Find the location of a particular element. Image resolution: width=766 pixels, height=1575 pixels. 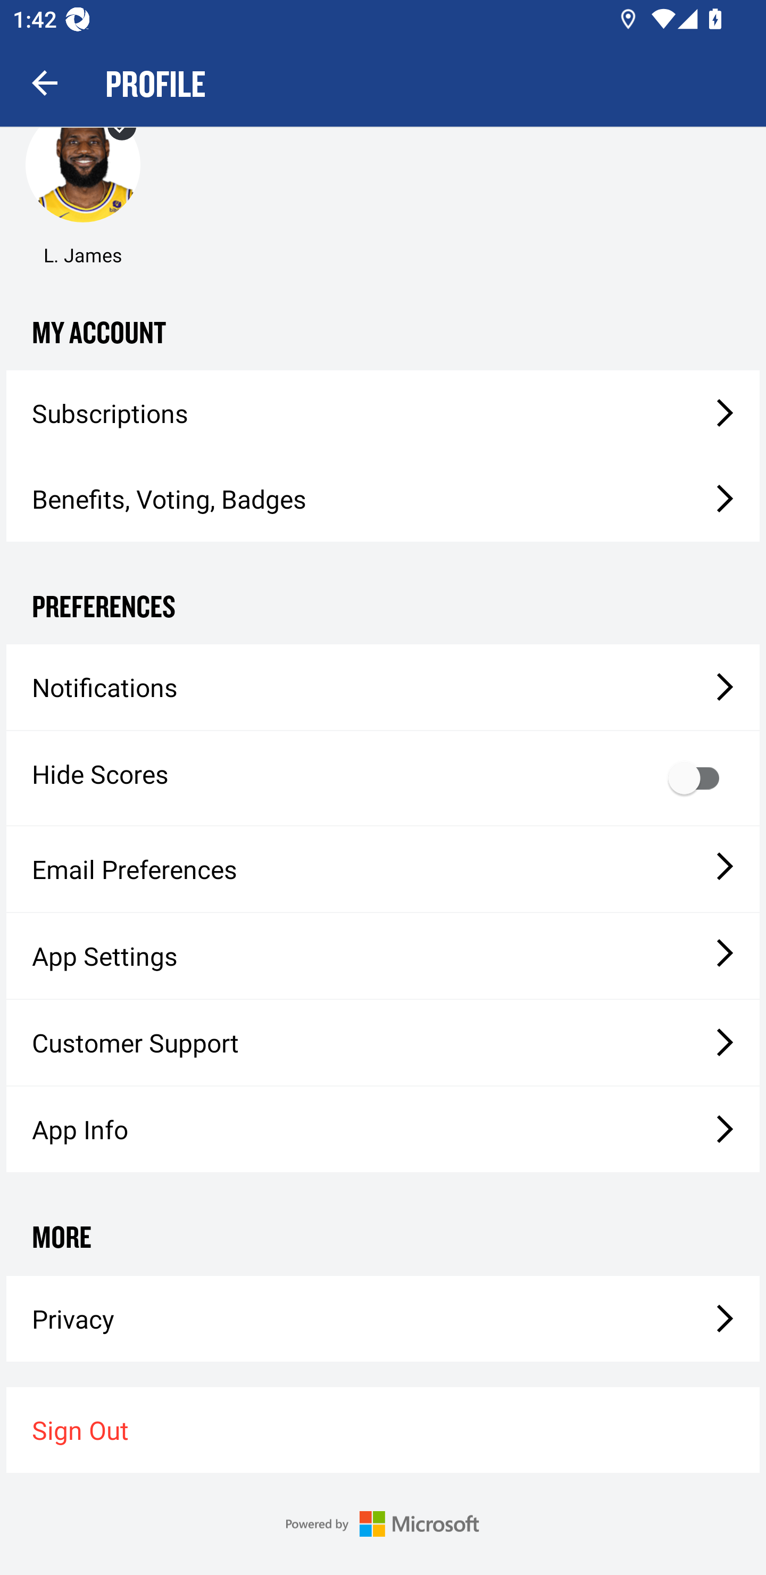

App Settings is located at coordinates (383, 956).